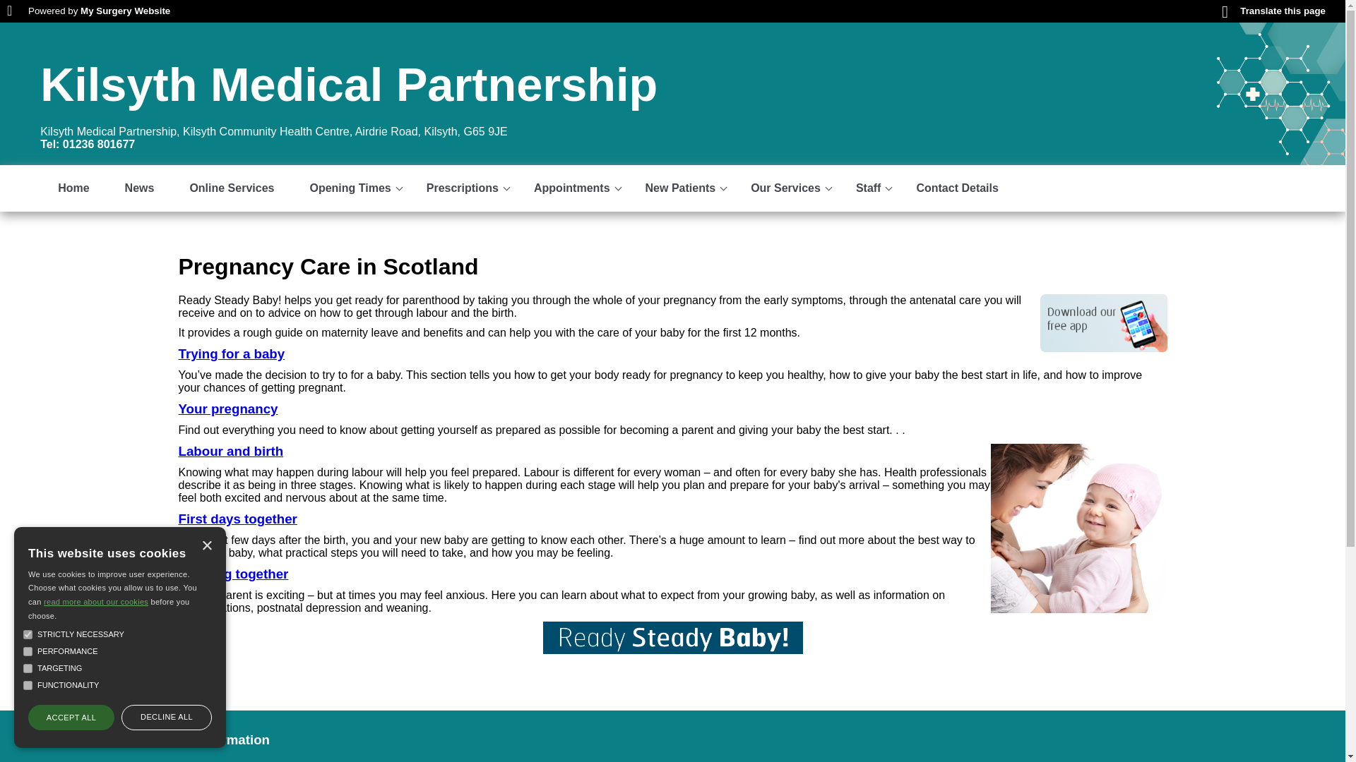 The height and width of the screenshot is (762, 1356). Describe the element at coordinates (28, 635) in the screenshot. I see `strict` at that location.